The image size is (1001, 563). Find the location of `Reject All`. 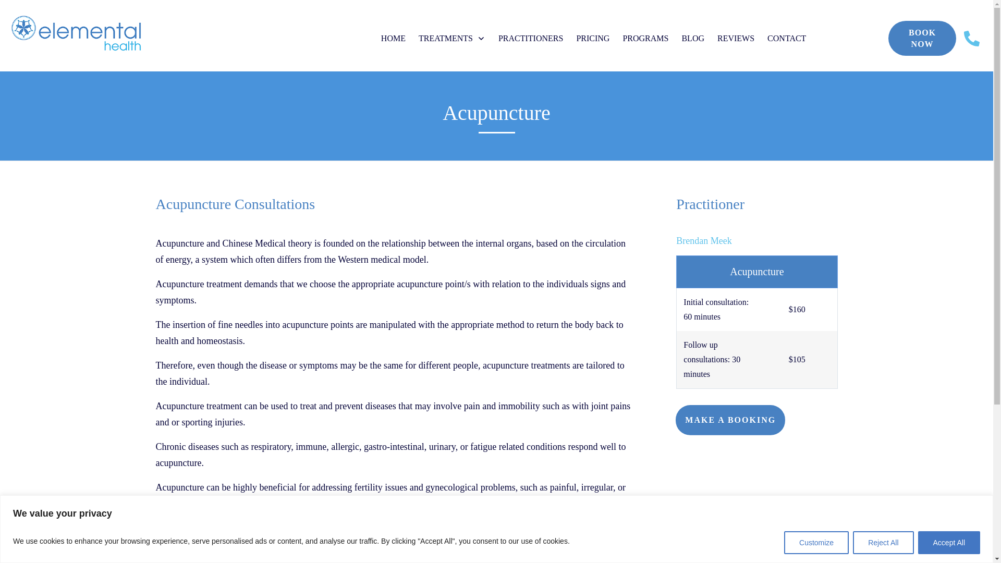

Reject All is located at coordinates (883, 542).